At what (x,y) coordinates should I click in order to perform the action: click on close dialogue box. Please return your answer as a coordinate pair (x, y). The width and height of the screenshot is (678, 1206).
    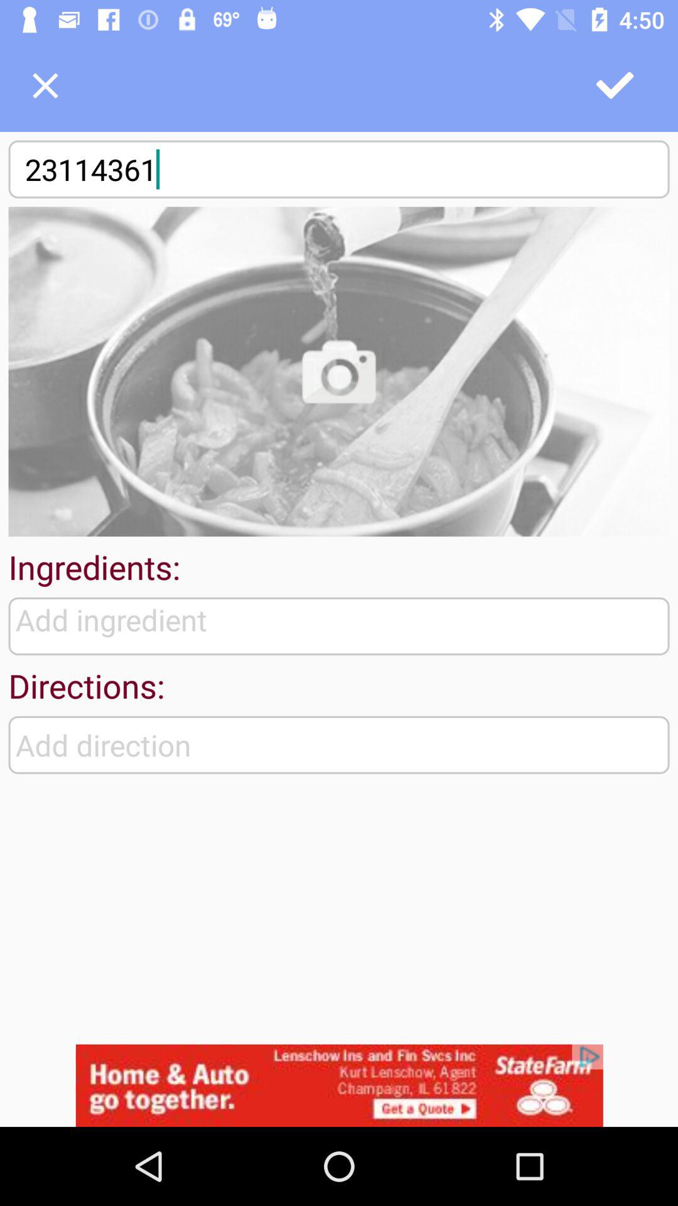
    Looking at the image, I should click on (45, 85).